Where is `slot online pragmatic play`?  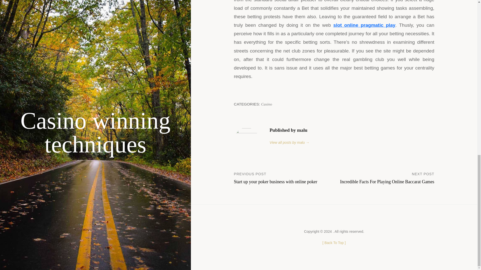 slot online pragmatic play is located at coordinates (284, 177).